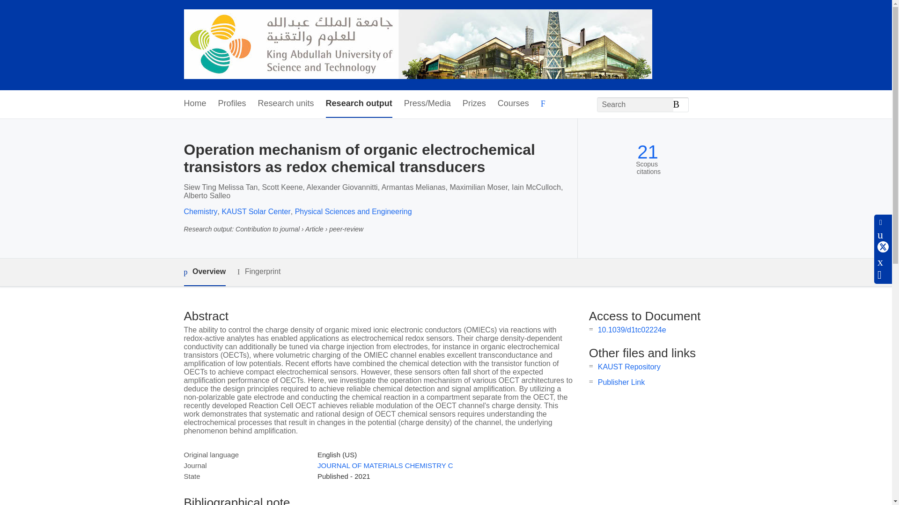  I want to click on KAUST Solar Center, so click(256, 211).